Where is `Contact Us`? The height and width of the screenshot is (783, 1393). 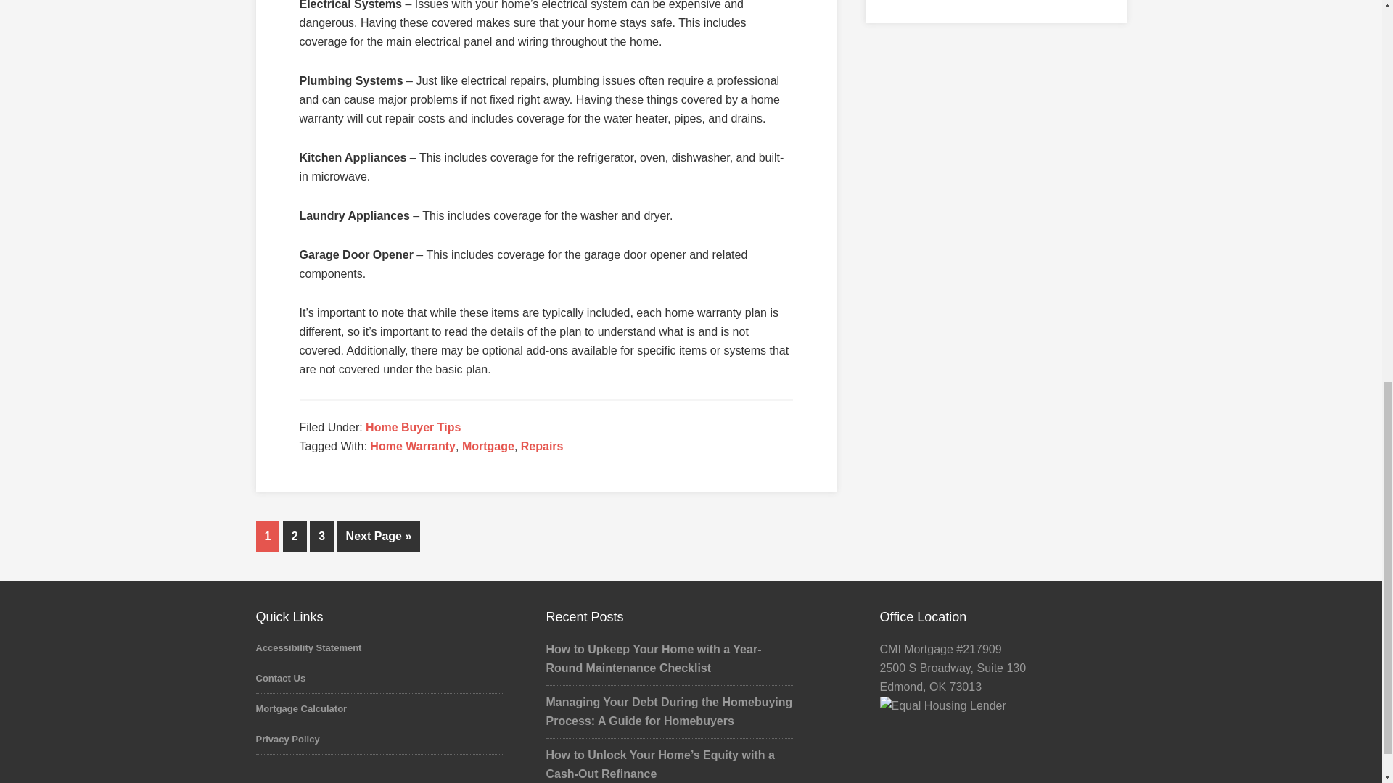 Contact Us is located at coordinates (280, 677).